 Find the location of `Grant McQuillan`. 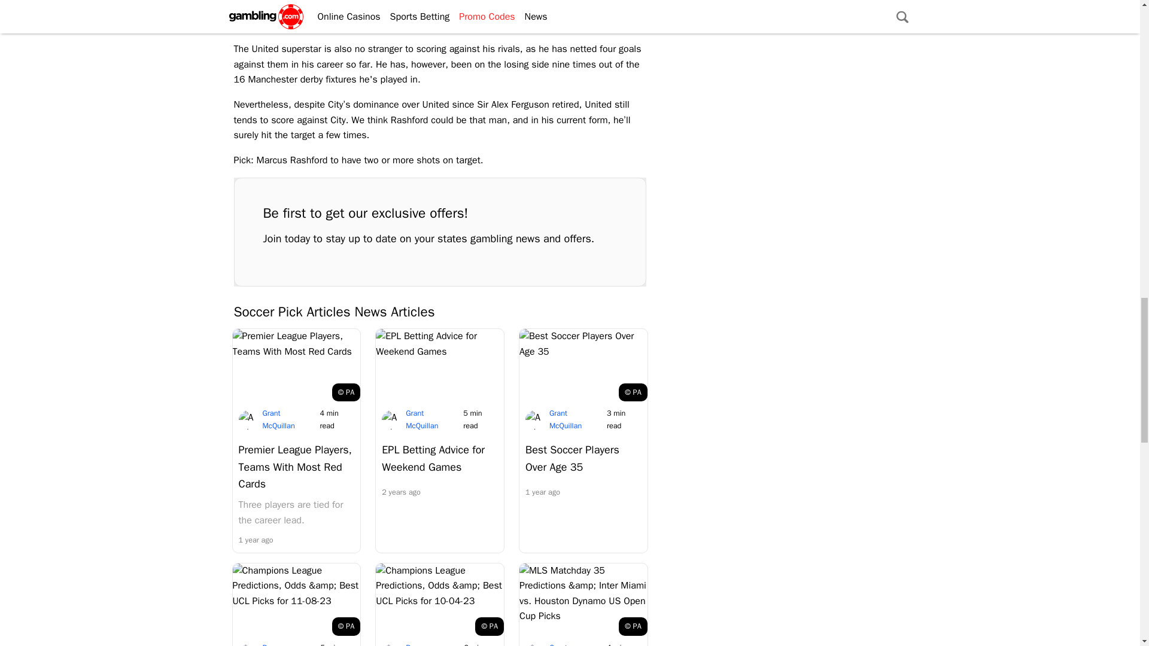

Grant McQuillan is located at coordinates (565, 644).